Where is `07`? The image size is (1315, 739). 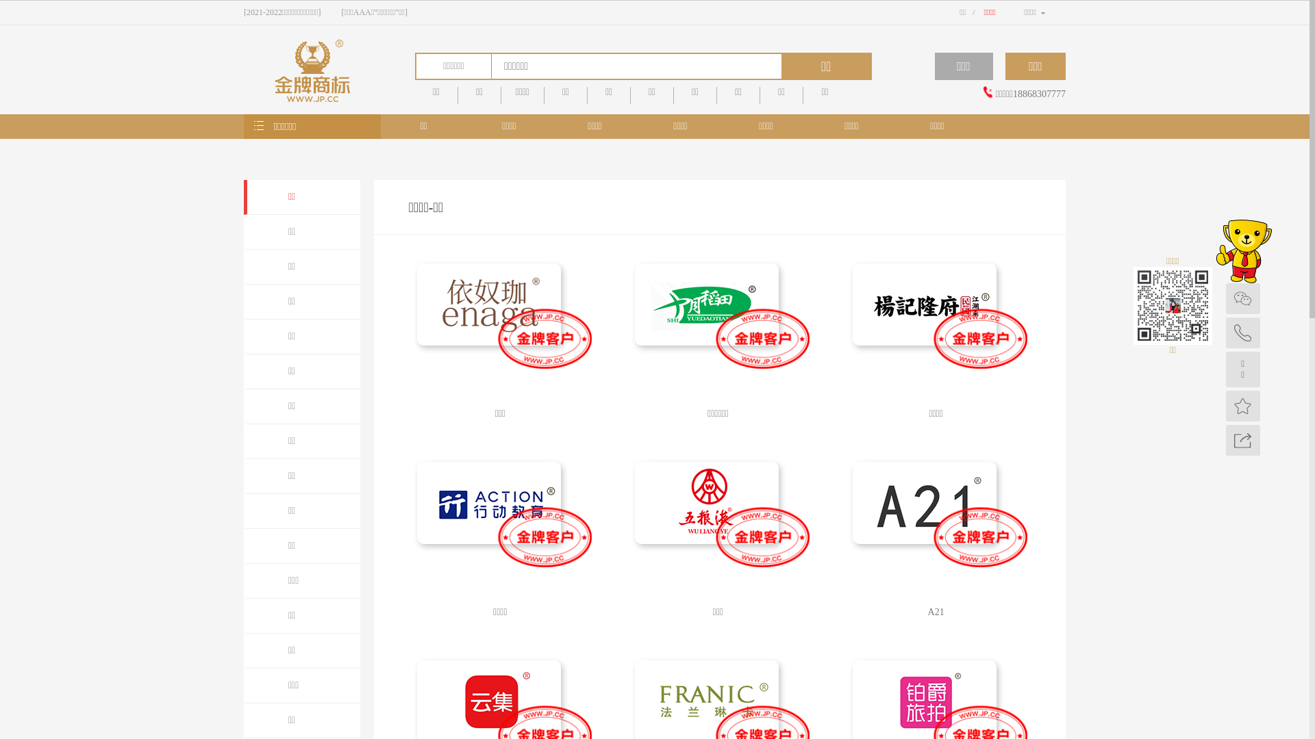 07 is located at coordinates (842, 92).